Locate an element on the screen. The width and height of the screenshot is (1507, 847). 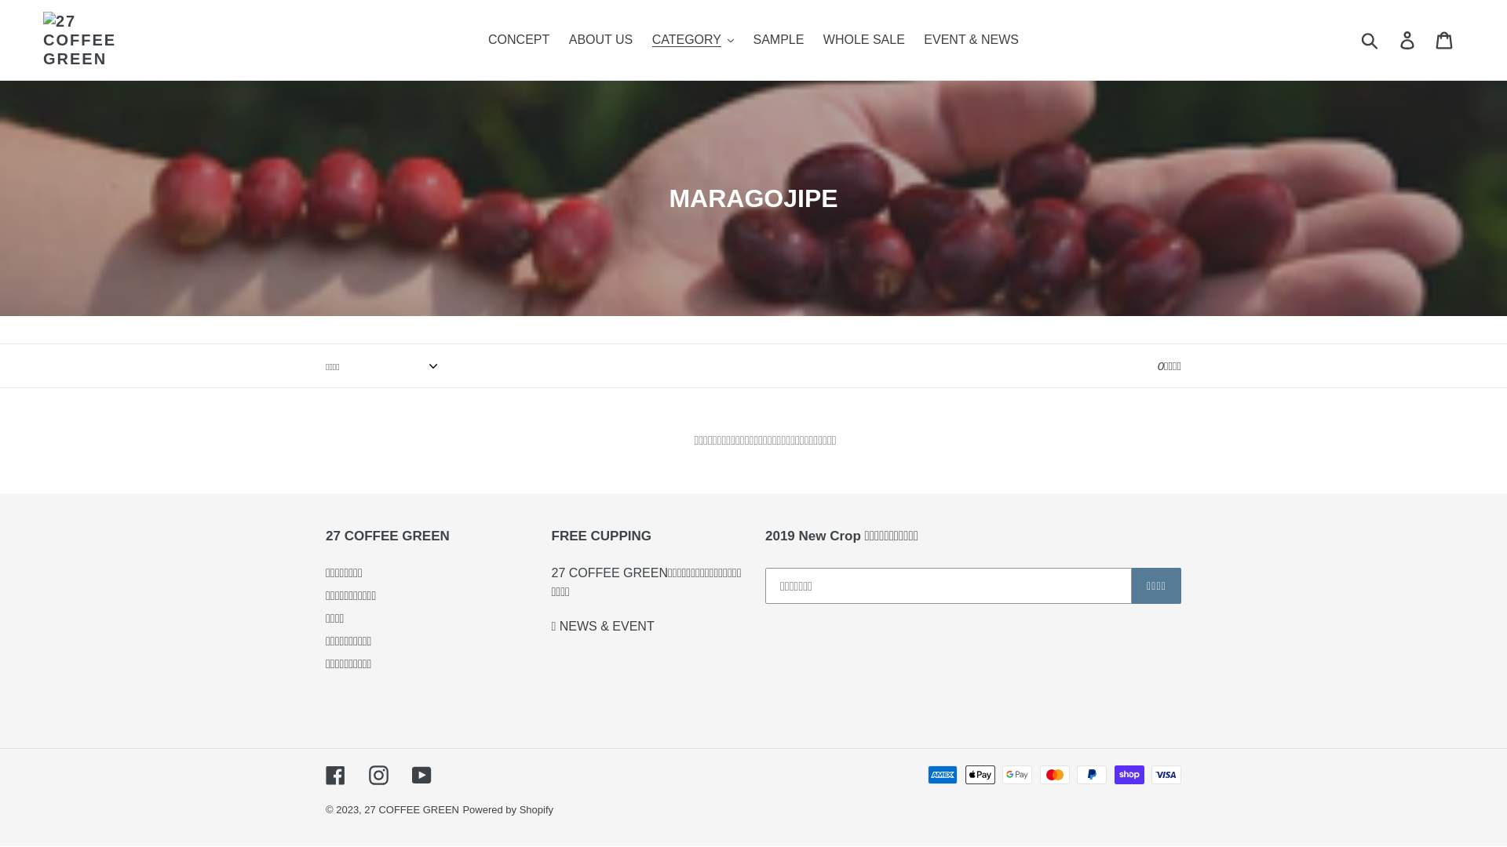
YouTube is located at coordinates (422, 775).